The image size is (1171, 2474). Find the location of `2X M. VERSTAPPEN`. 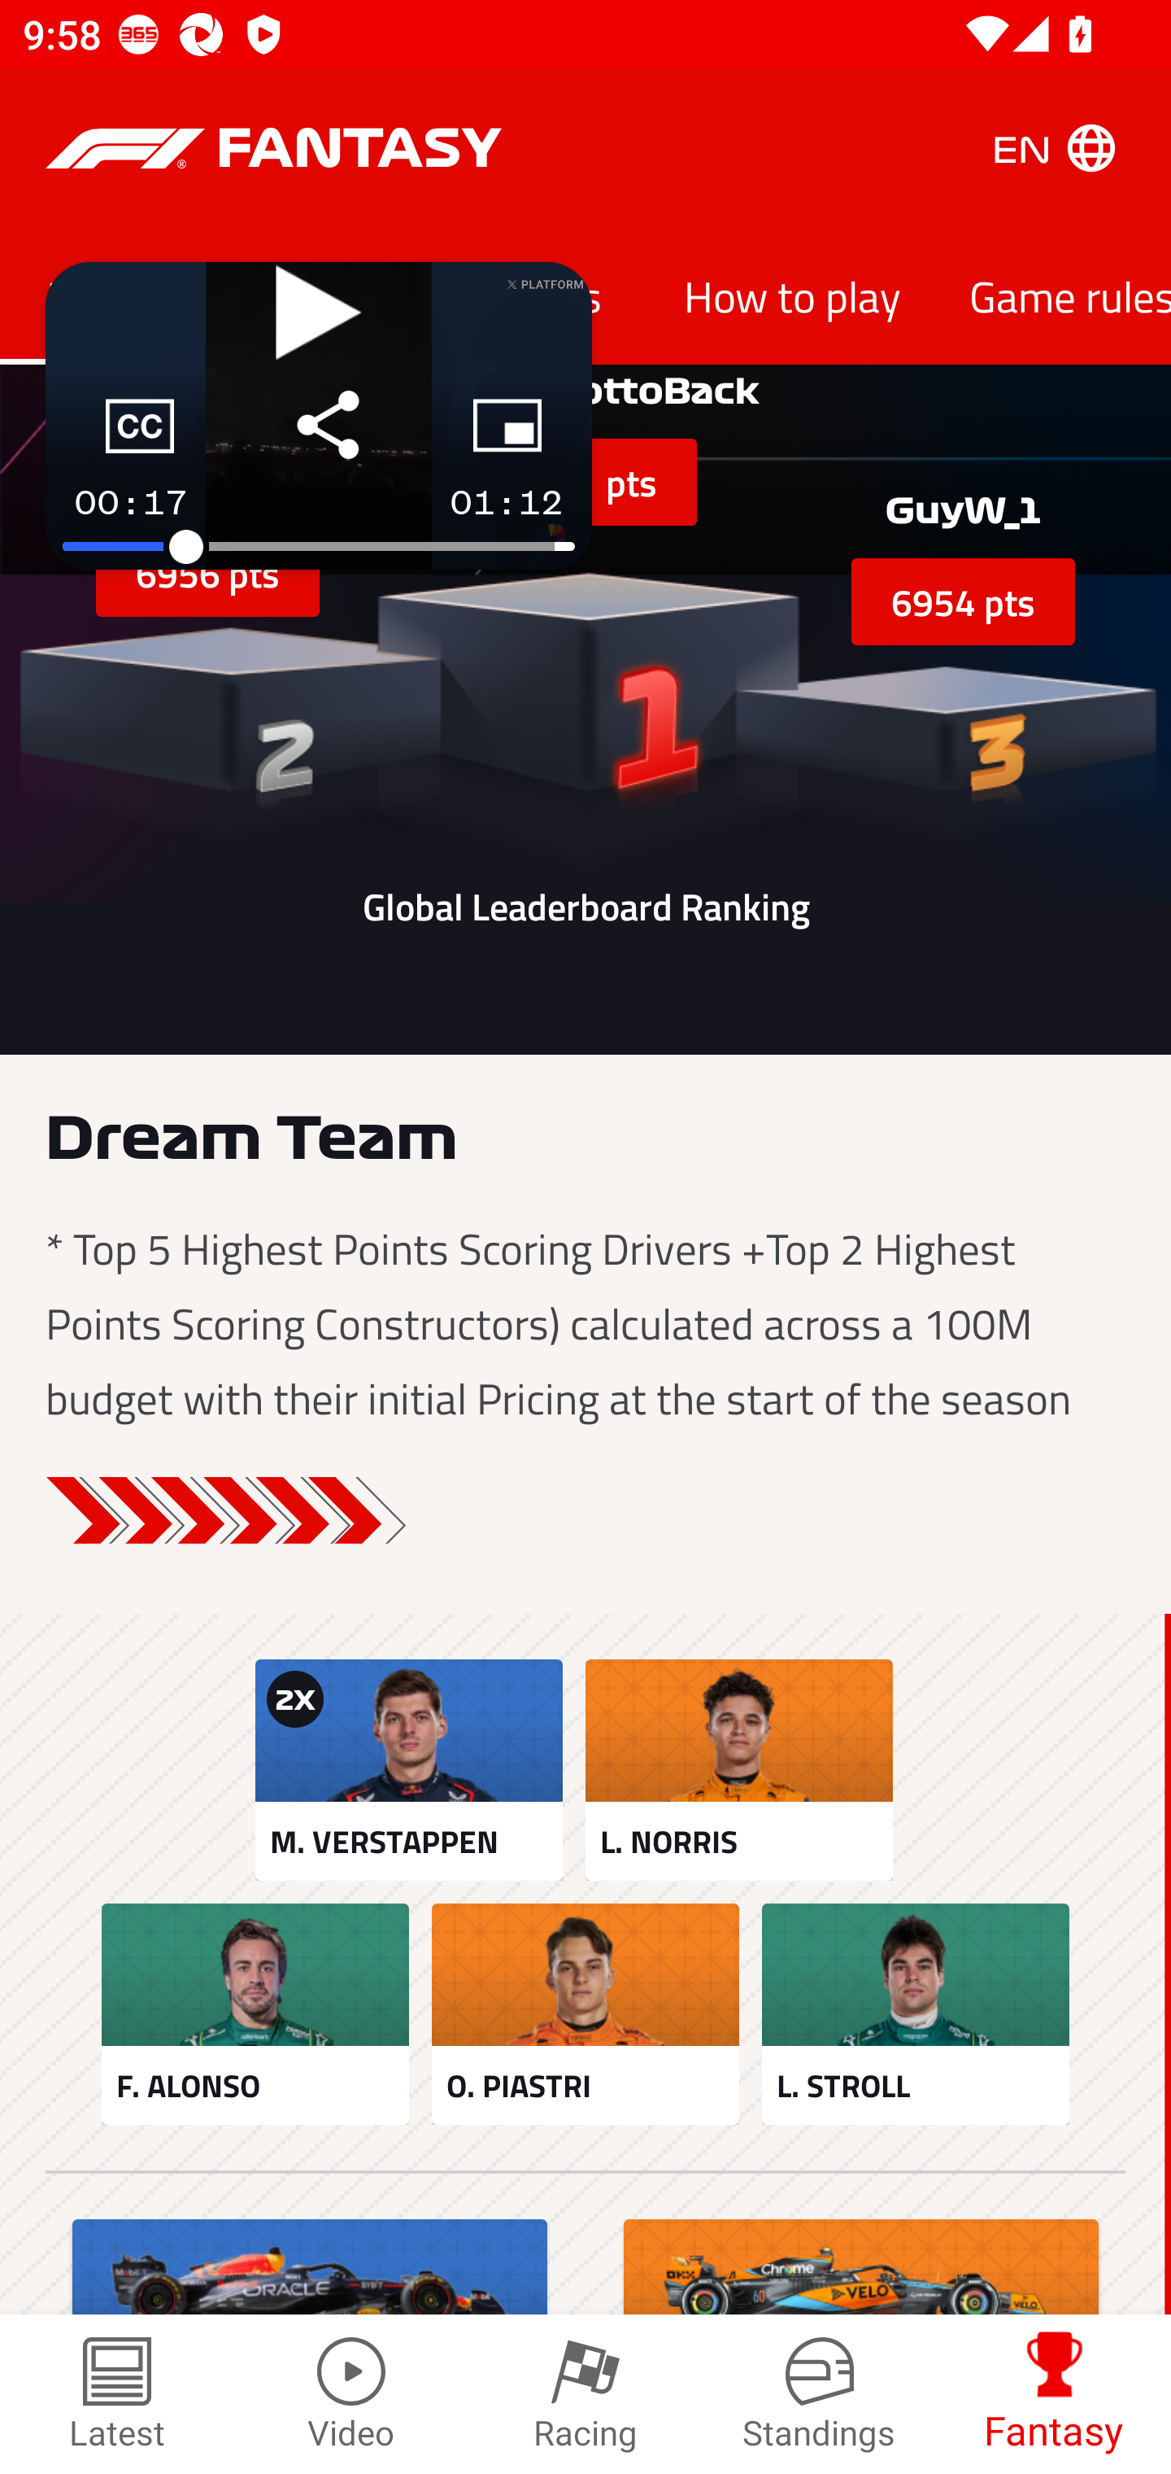

2X M. VERSTAPPEN is located at coordinates (408, 1769).